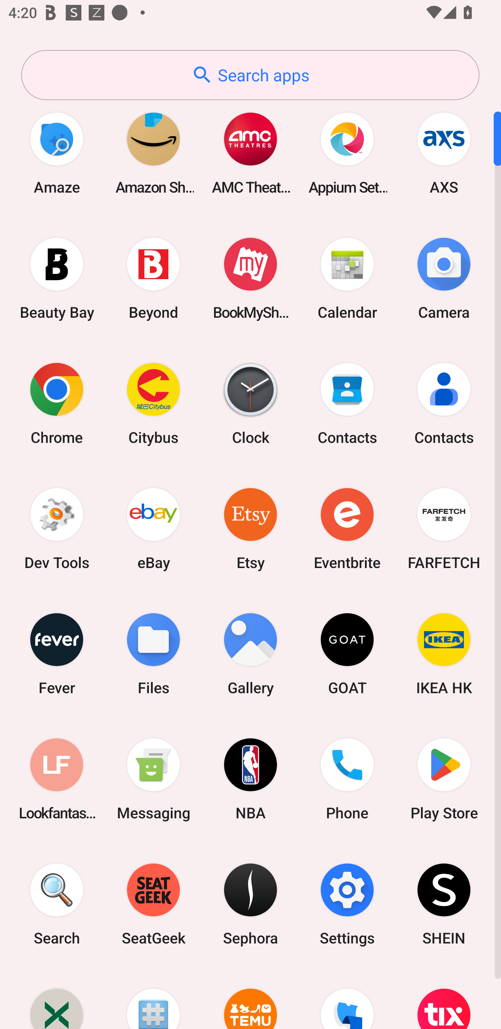  What do you see at coordinates (444, 779) in the screenshot?
I see `Play Store` at bounding box center [444, 779].